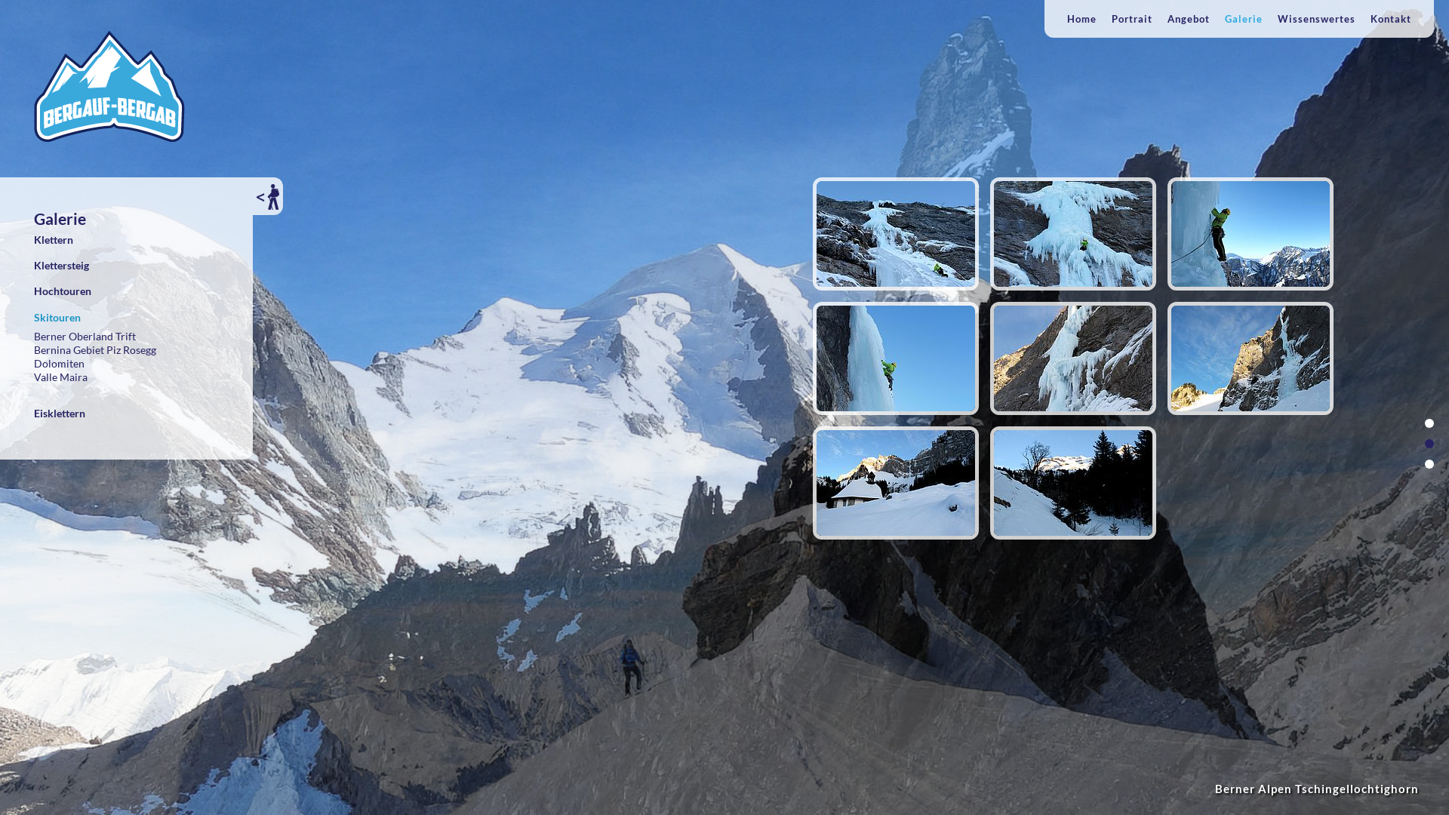 The image size is (1449, 815). What do you see at coordinates (1391, 19) in the screenshot?
I see `Kontakt` at bounding box center [1391, 19].